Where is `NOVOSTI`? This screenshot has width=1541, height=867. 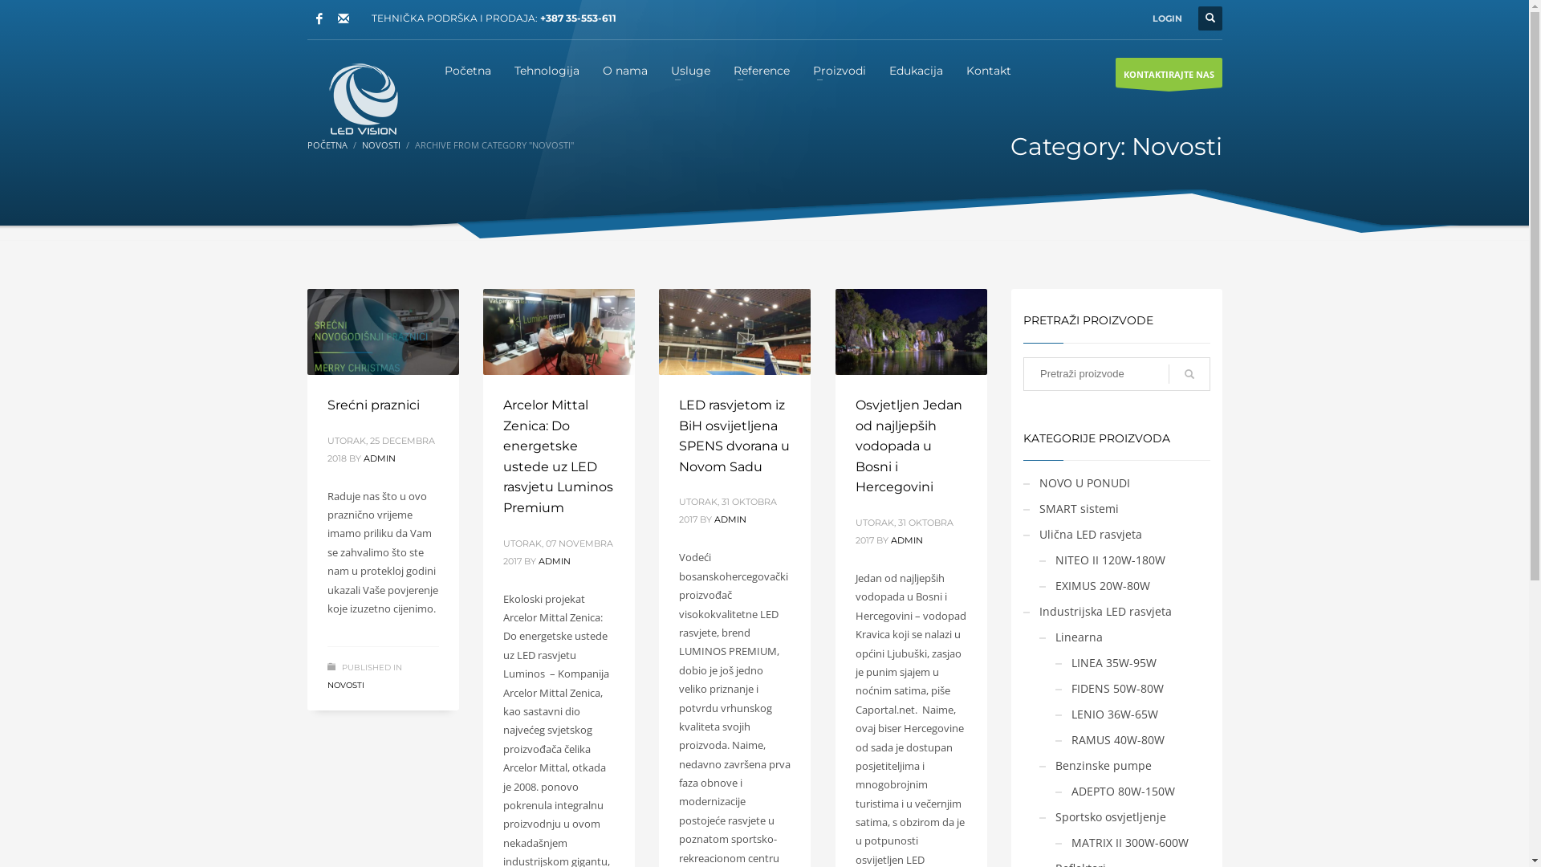
NOVOSTI is located at coordinates (380, 144).